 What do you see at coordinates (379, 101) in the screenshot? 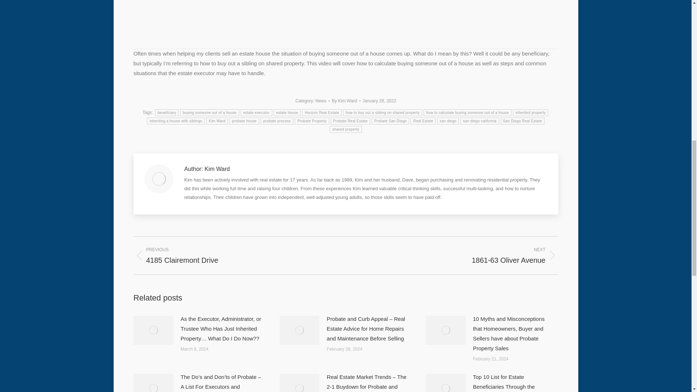
I see `1:12 pm` at bounding box center [379, 101].